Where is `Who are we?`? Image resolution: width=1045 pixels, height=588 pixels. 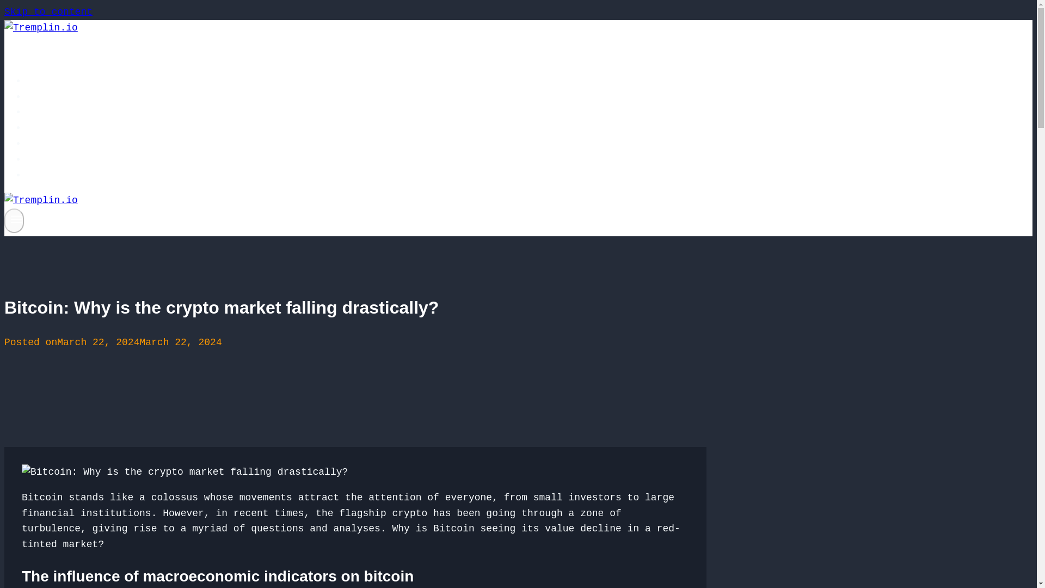 Who are we? is located at coordinates (69, 112).